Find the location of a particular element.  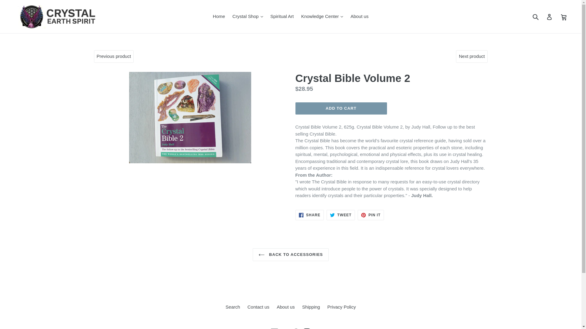

Crystal Earth Spirit on Facebook is located at coordinates (274, 328).